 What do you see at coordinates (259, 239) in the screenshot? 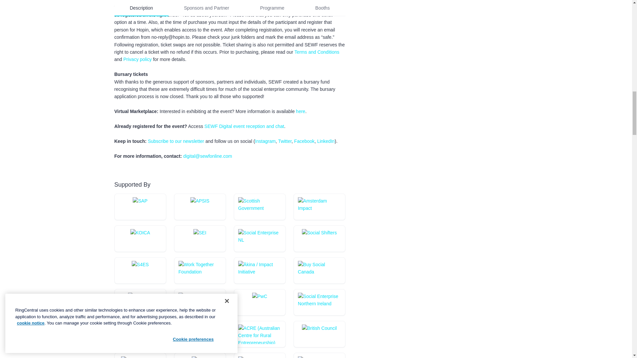
I see `Social Enterprise NL` at bounding box center [259, 239].